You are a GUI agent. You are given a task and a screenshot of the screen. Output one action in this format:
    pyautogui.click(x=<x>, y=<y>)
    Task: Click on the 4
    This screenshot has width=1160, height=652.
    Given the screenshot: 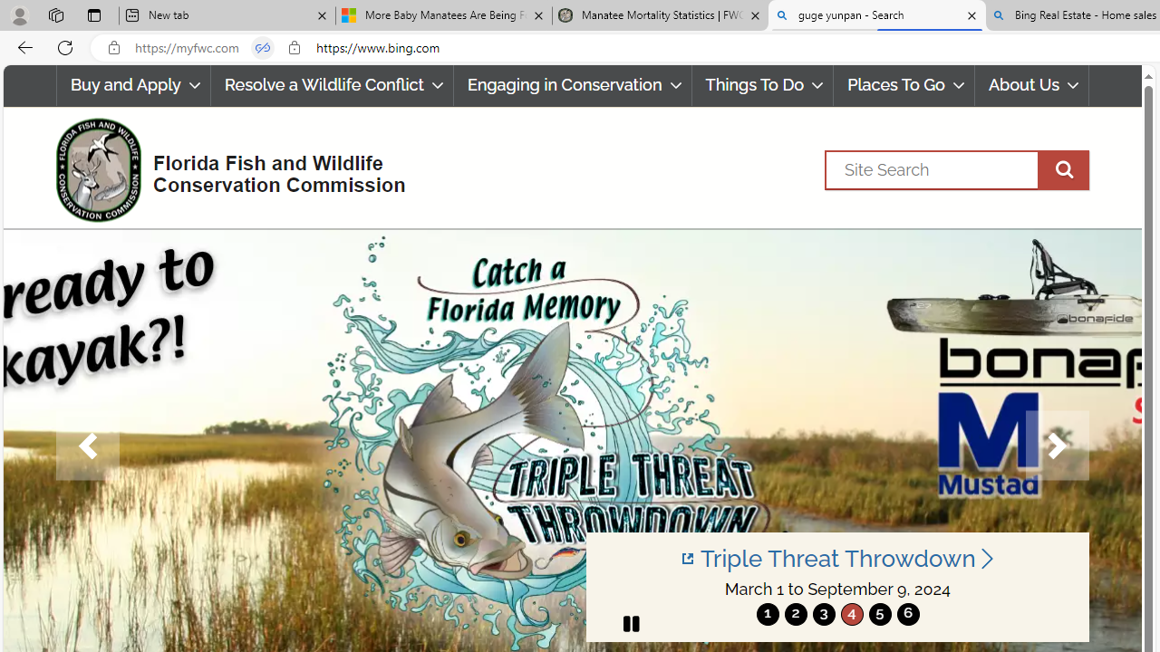 What is the action you would take?
    pyautogui.click(x=852, y=614)
    